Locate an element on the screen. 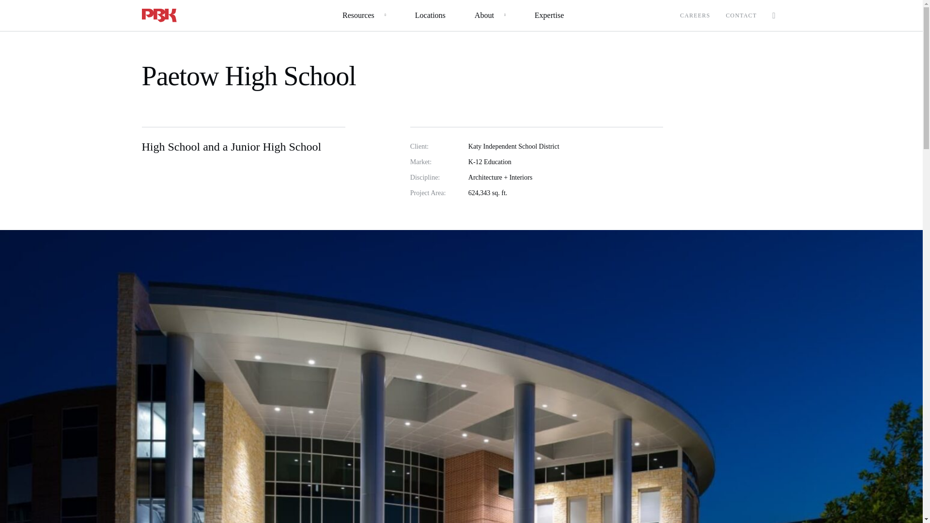 The height and width of the screenshot is (523, 930). About is located at coordinates (484, 15).